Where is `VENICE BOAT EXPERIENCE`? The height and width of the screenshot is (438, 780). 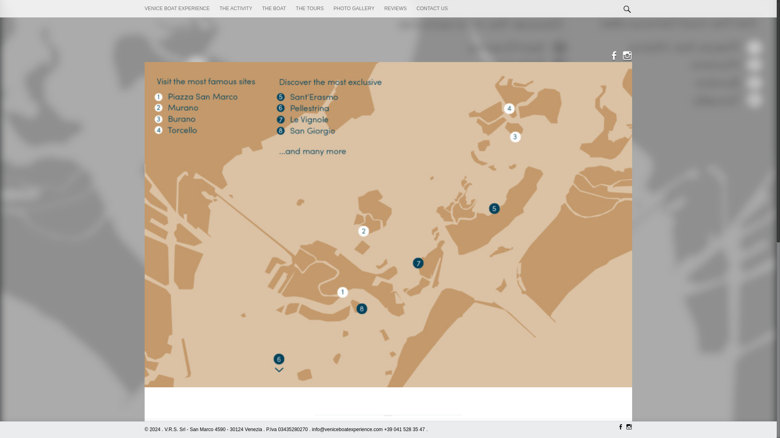
VENICE BOAT EXPERIENCE is located at coordinates (177, 9).